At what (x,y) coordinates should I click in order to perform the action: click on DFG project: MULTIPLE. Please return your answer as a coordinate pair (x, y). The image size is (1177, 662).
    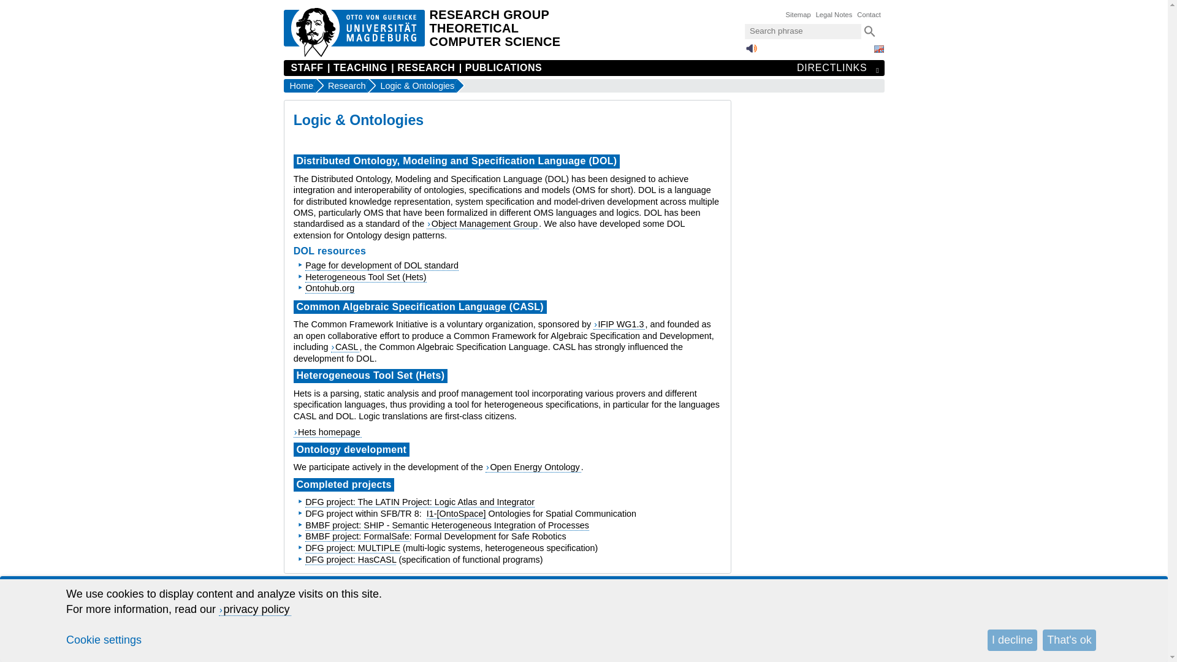
    Looking at the image, I should click on (352, 548).